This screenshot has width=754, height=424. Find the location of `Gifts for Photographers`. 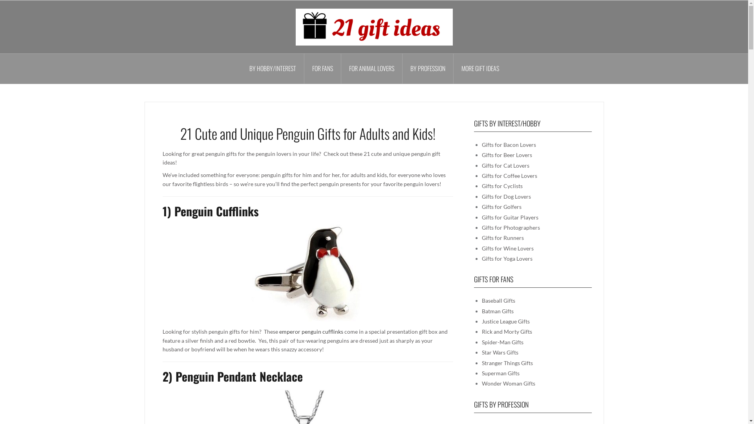

Gifts for Photographers is located at coordinates (511, 228).